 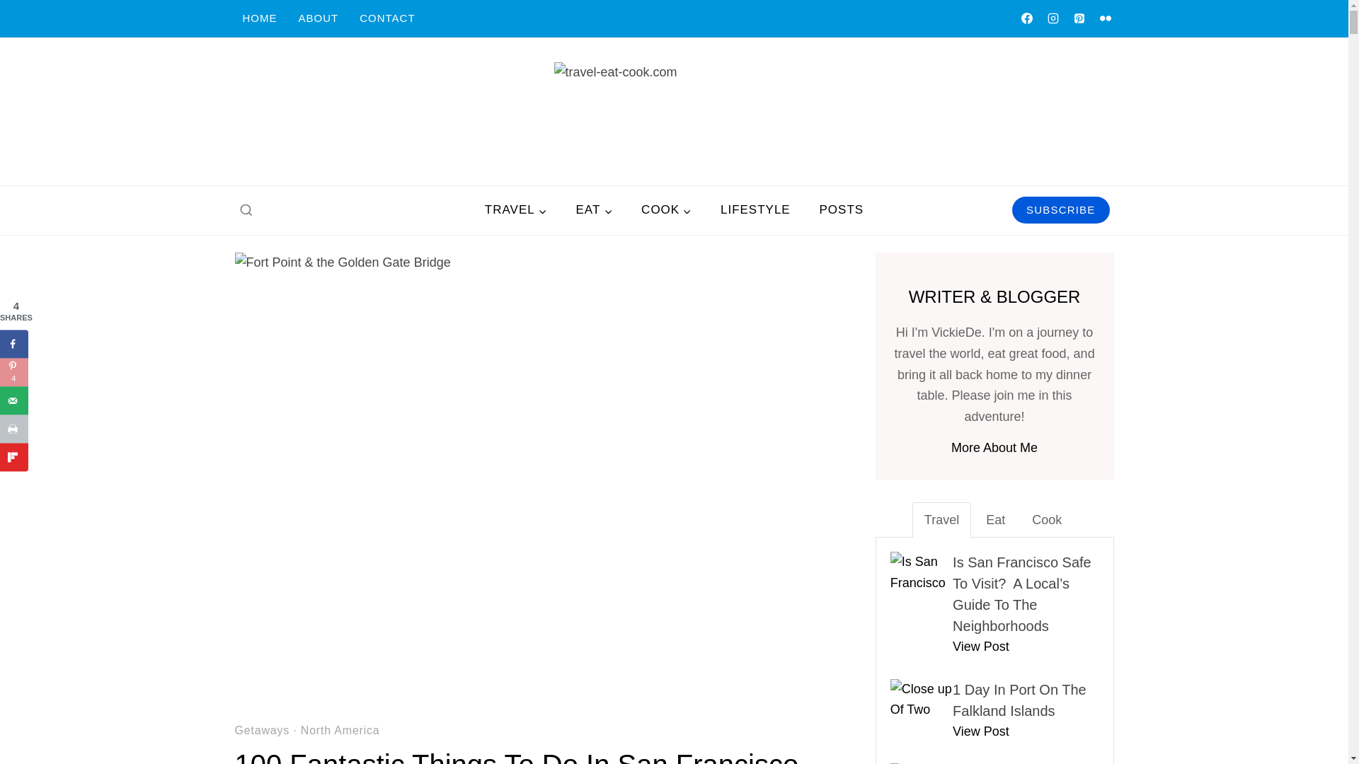 I want to click on POSTS, so click(x=841, y=209).